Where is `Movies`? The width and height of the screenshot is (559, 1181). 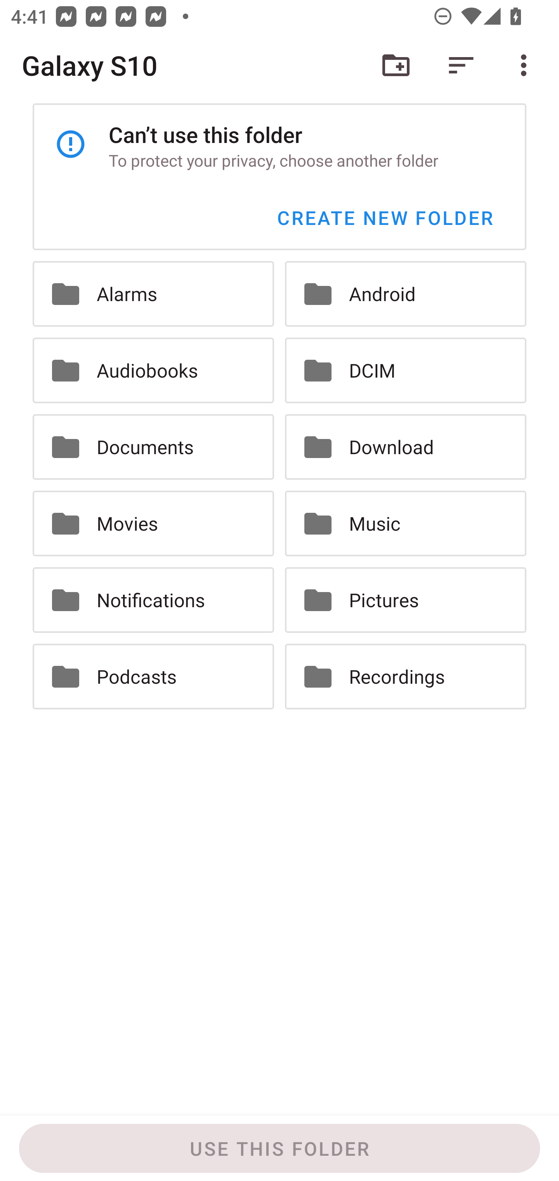 Movies is located at coordinates (153, 523).